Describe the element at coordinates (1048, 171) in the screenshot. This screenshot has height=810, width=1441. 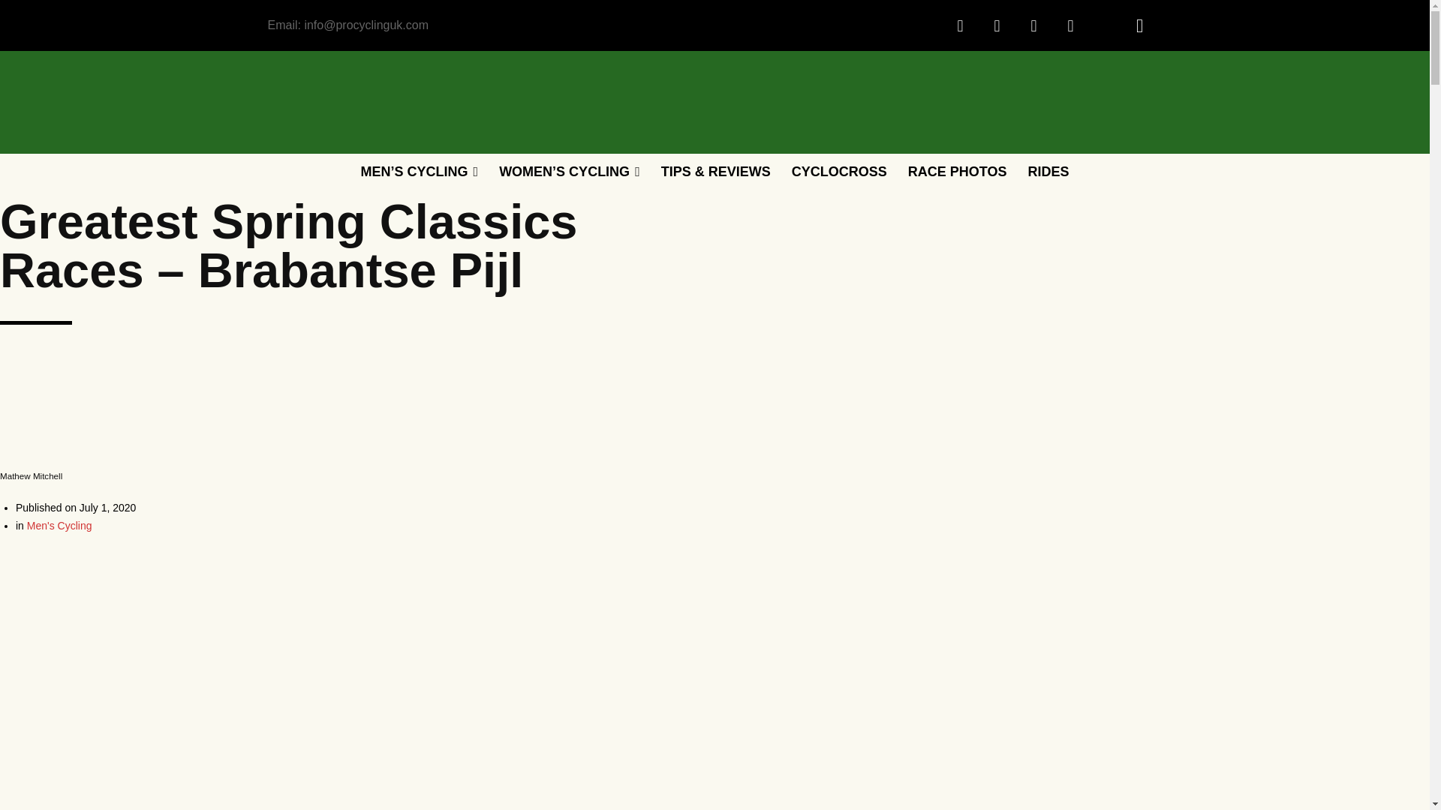
I see `RIDES` at that location.